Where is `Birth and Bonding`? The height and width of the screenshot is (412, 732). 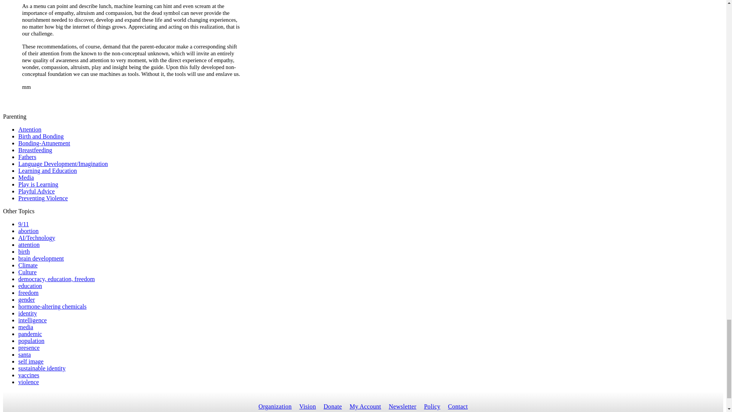 Birth and Bonding is located at coordinates (41, 136).